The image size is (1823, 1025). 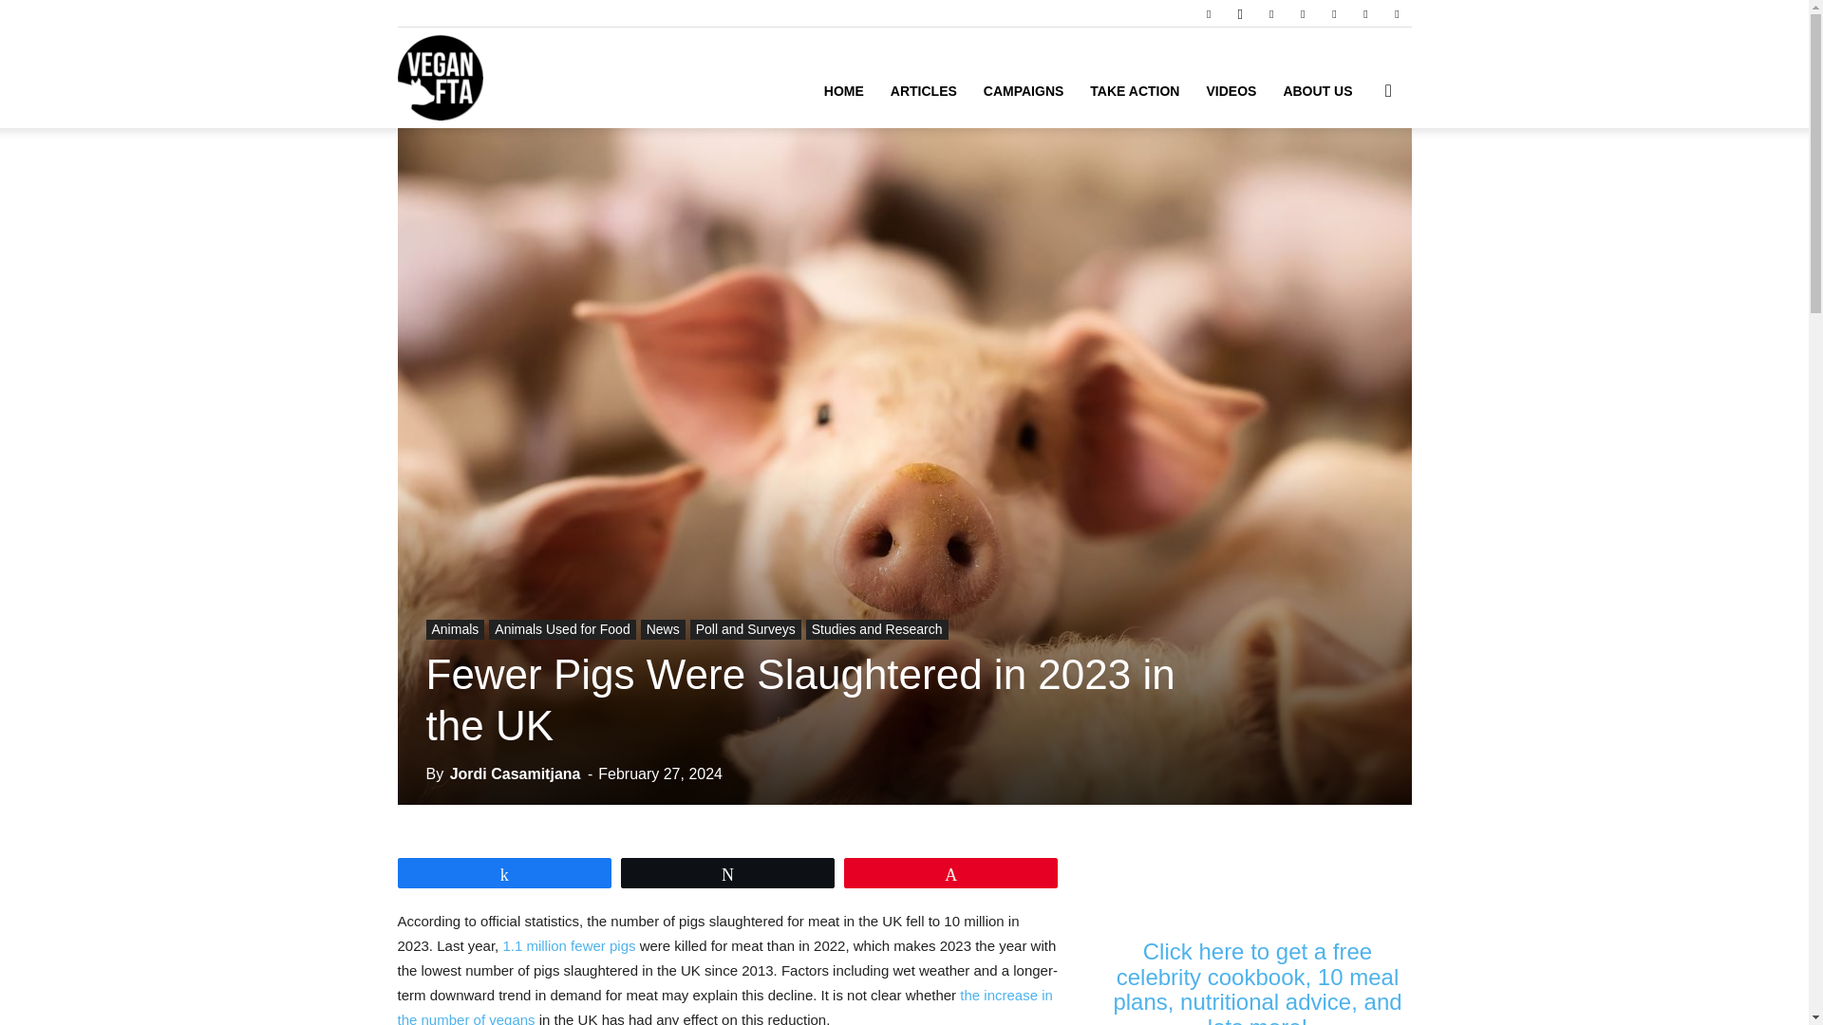 What do you see at coordinates (1208, 13) in the screenshot?
I see `Facebook` at bounding box center [1208, 13].